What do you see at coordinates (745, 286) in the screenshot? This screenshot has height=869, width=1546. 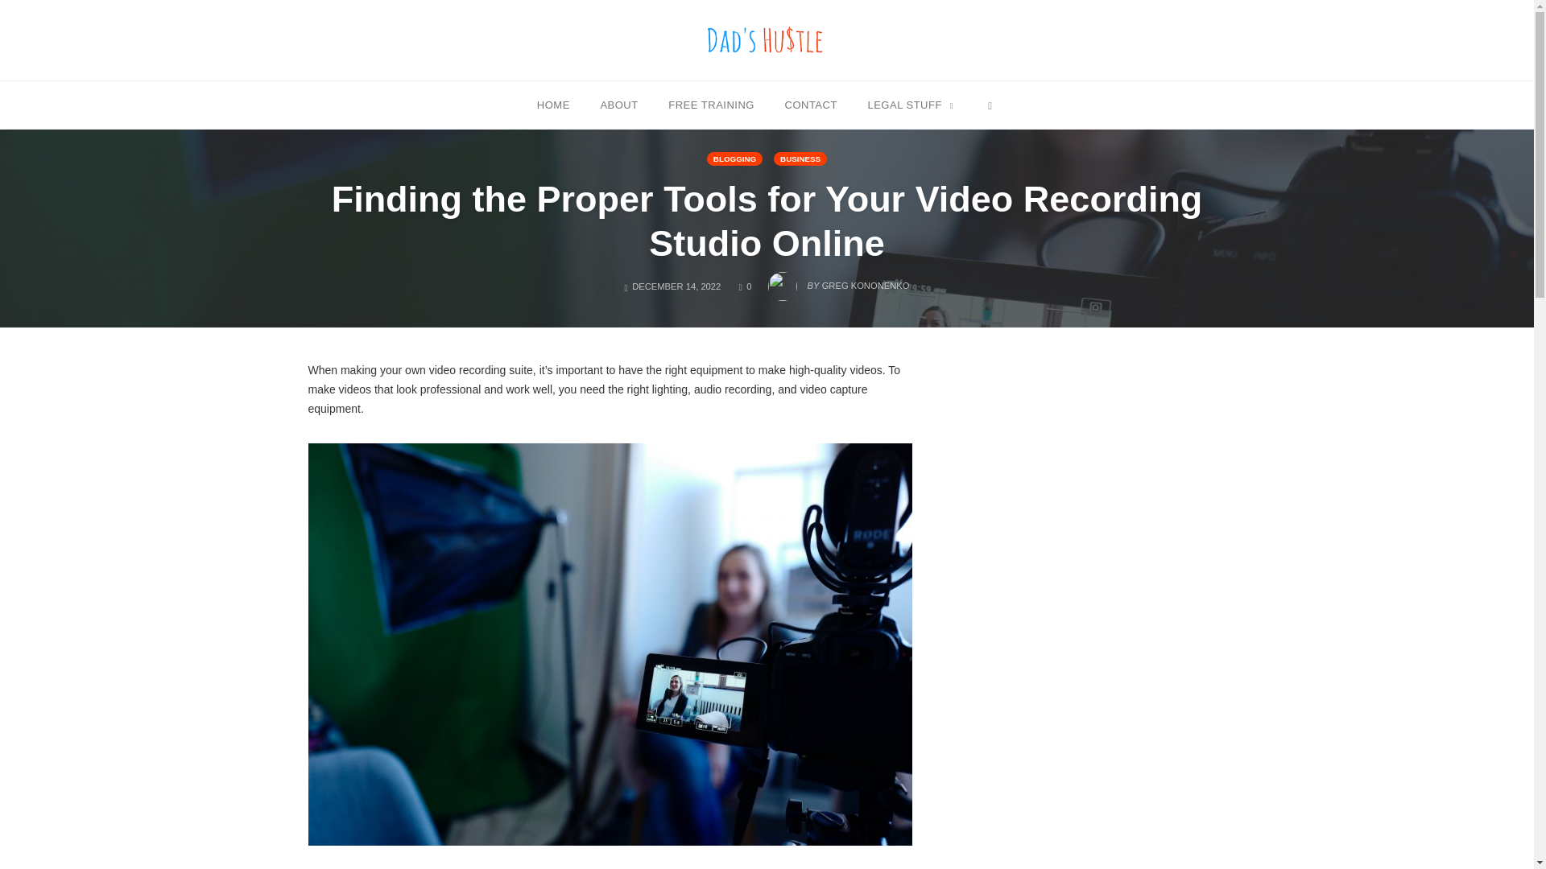 I see `Dad's Hustle` at bounding box center [745, 286].